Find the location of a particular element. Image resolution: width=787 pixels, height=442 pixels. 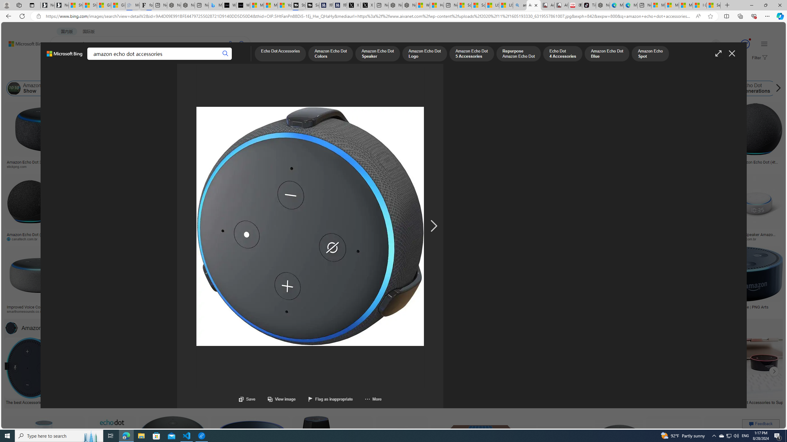

People is located at coordinates (160, 73).